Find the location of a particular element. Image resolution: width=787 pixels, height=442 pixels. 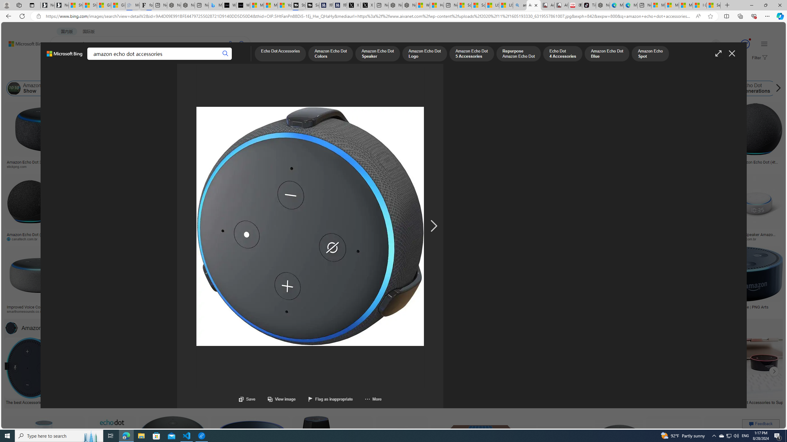

People is located at coordinates (160, 73).